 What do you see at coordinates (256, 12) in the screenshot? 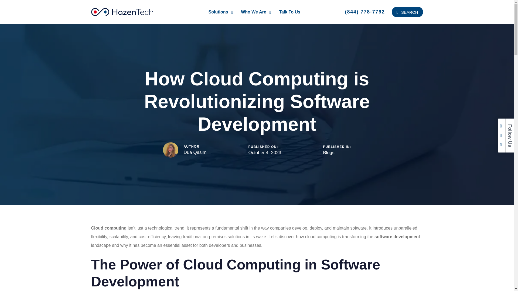
I see `Who We Are` at bounding box center [256, 12].